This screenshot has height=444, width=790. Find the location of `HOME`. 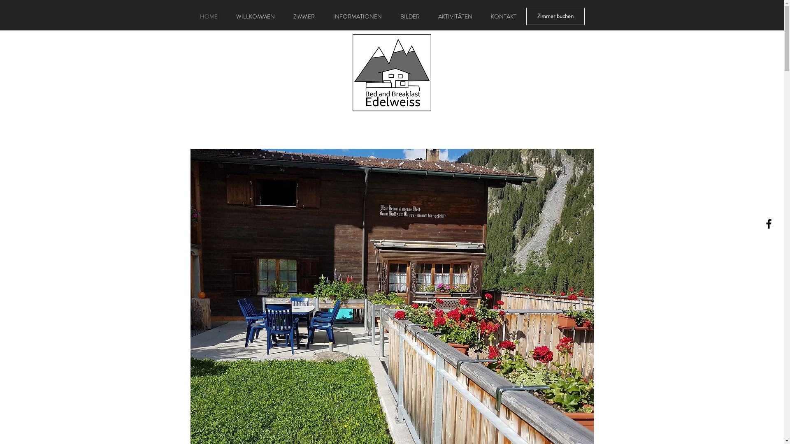

HOME is located at coordinates (208, 16).